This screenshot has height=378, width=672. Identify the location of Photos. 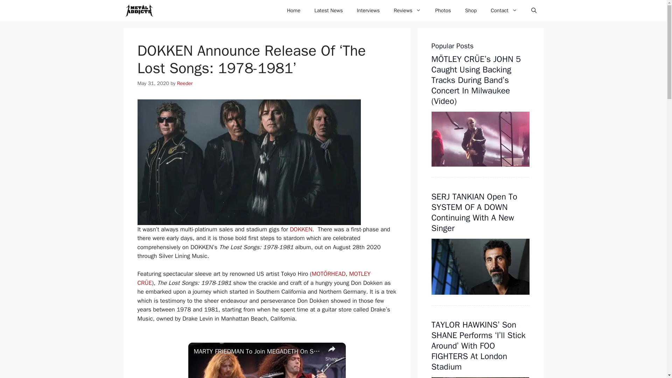
(443, 10).